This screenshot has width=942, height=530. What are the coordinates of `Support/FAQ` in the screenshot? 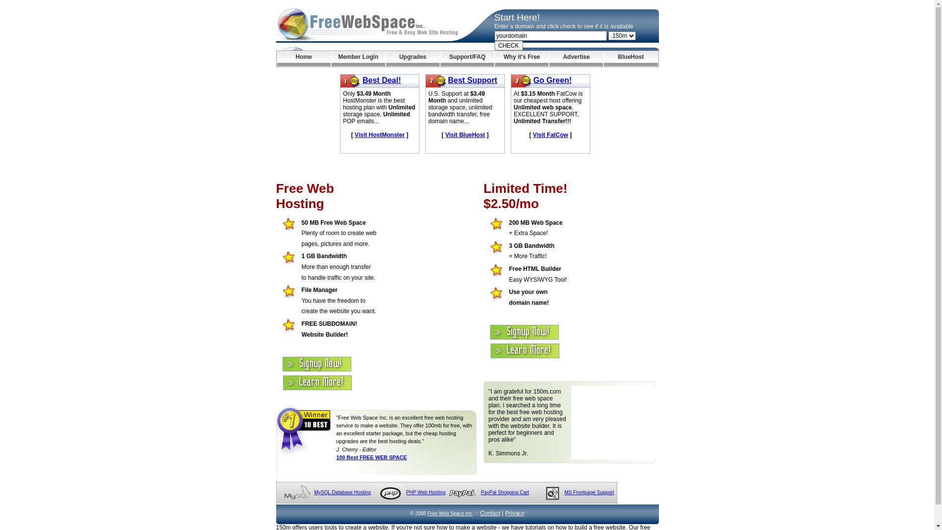 It's located at (467, 59).